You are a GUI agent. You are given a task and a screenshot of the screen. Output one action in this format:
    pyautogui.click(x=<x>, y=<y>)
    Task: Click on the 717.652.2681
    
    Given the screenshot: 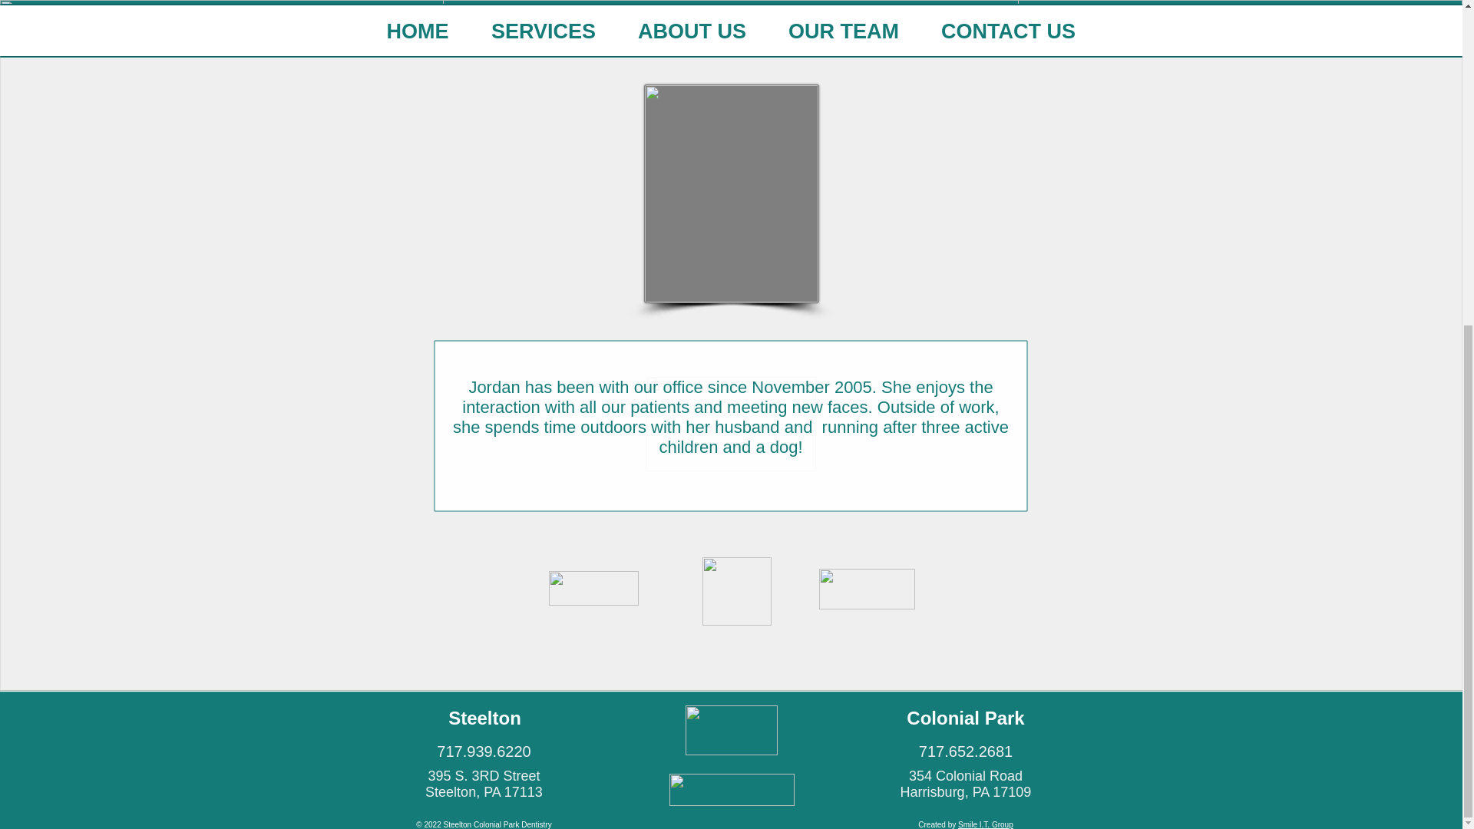 What is the action you would take?
    pyautogui.click(x=966, y=784)
    